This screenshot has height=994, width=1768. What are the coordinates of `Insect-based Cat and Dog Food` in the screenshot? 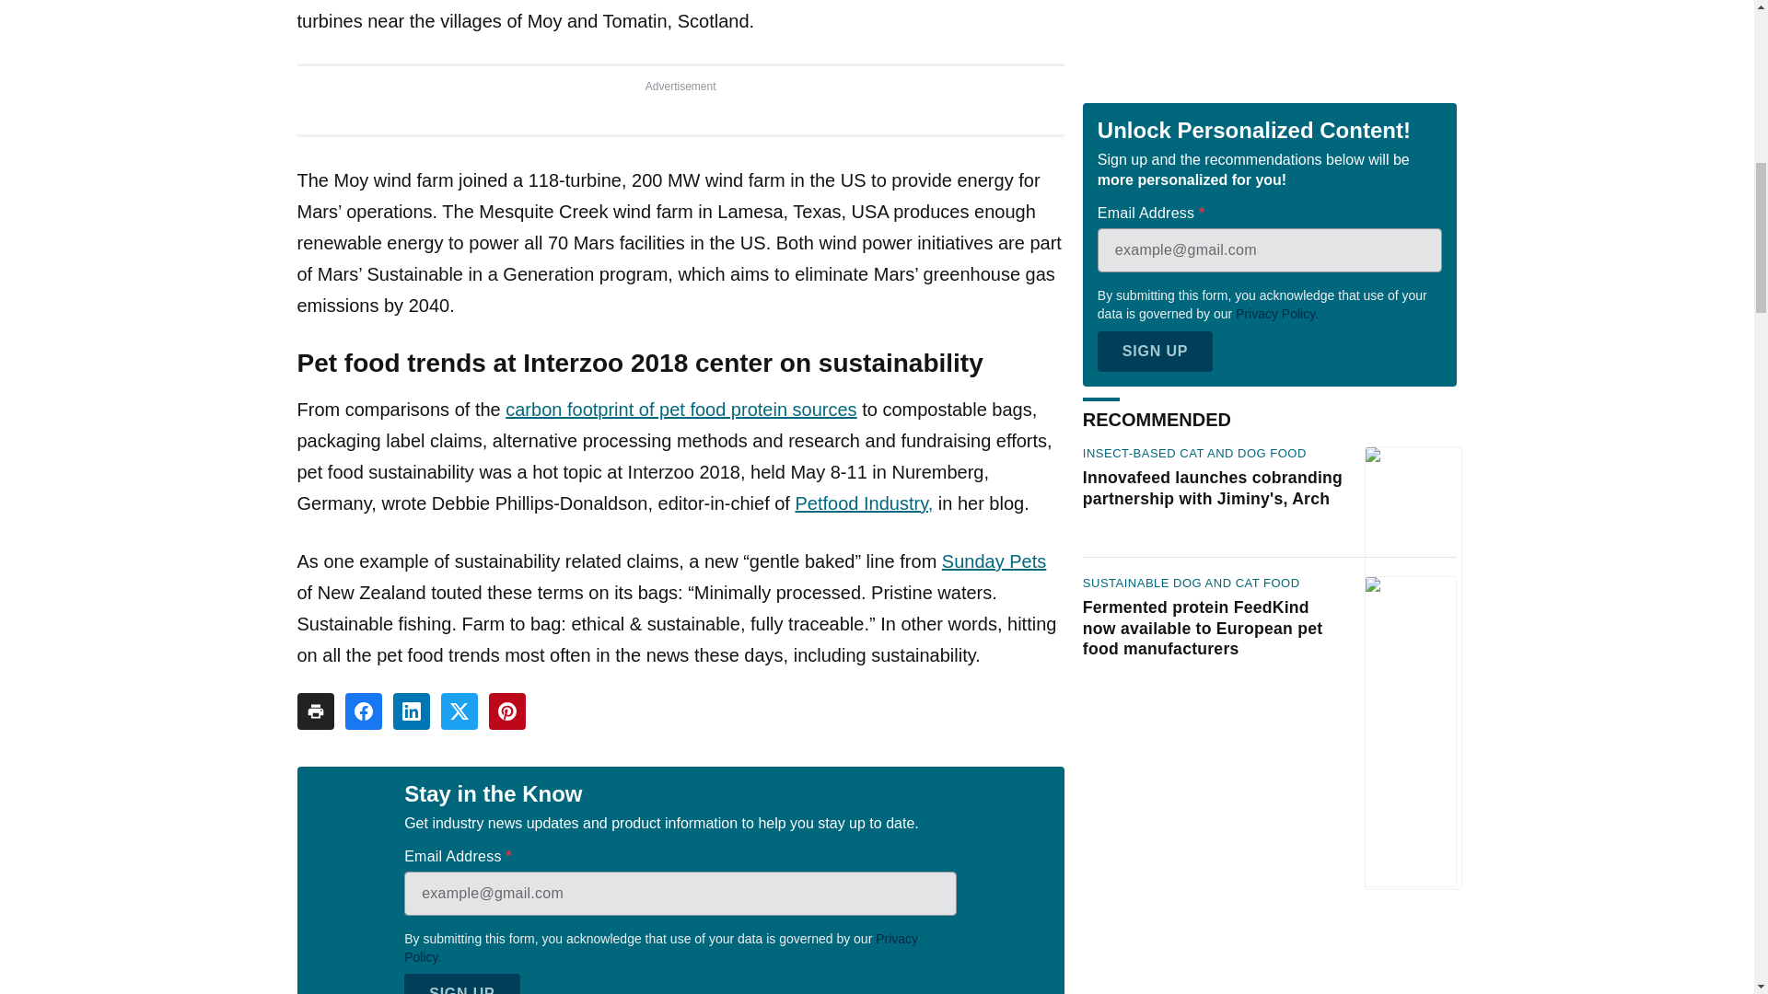 It's located at (1193, 109).